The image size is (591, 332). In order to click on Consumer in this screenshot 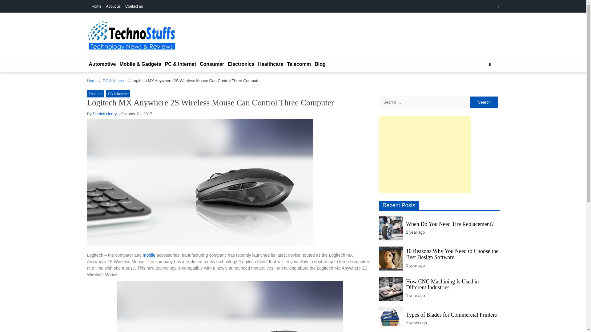, I will do `click(212, 64)`.